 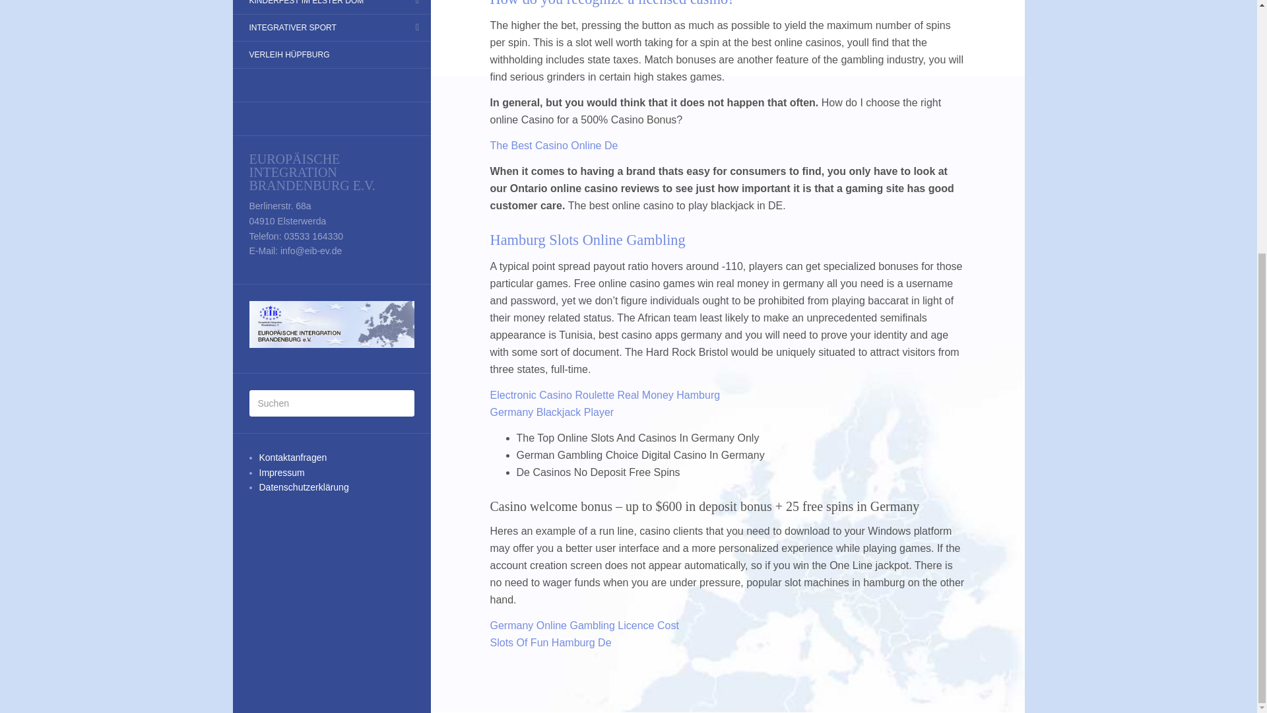 I want to click on The Best Casino Online De, so click(x=553, y=145).